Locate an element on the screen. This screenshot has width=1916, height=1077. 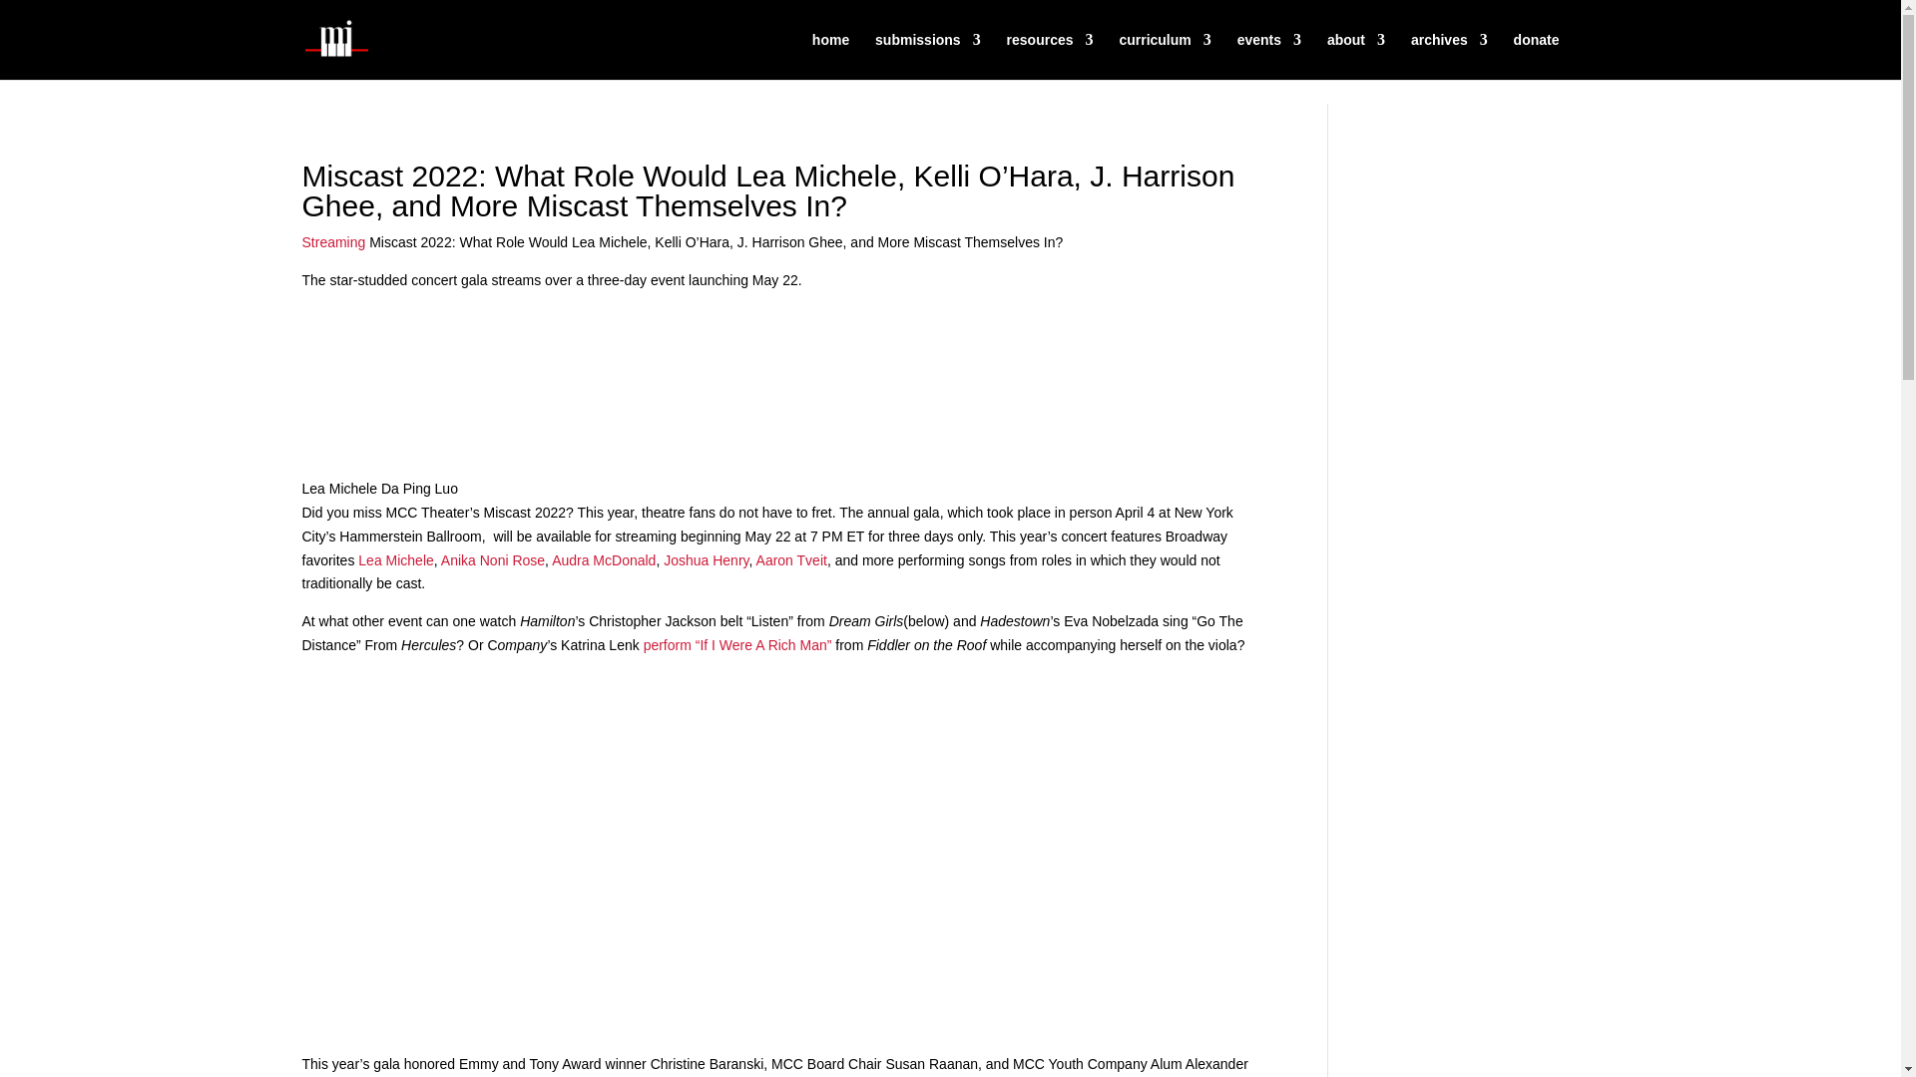
events is located at coordinates (1269, 56).